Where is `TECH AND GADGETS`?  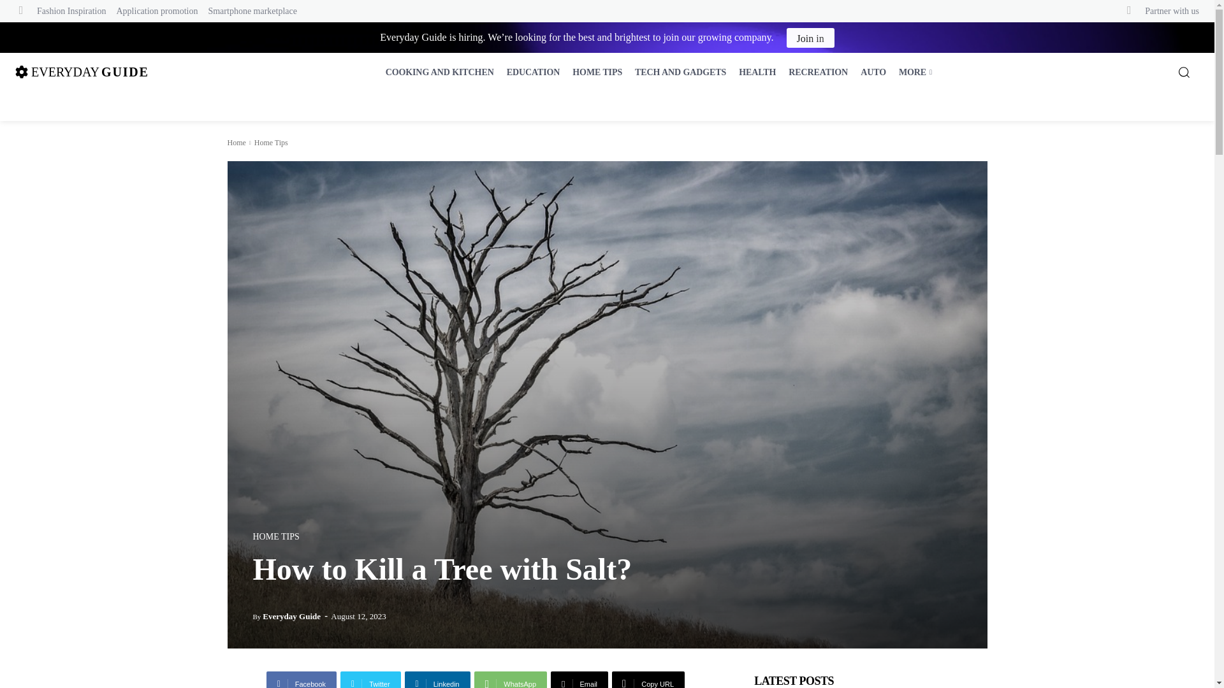
TECH AND GADGETS is located at coordinates (811, 38).